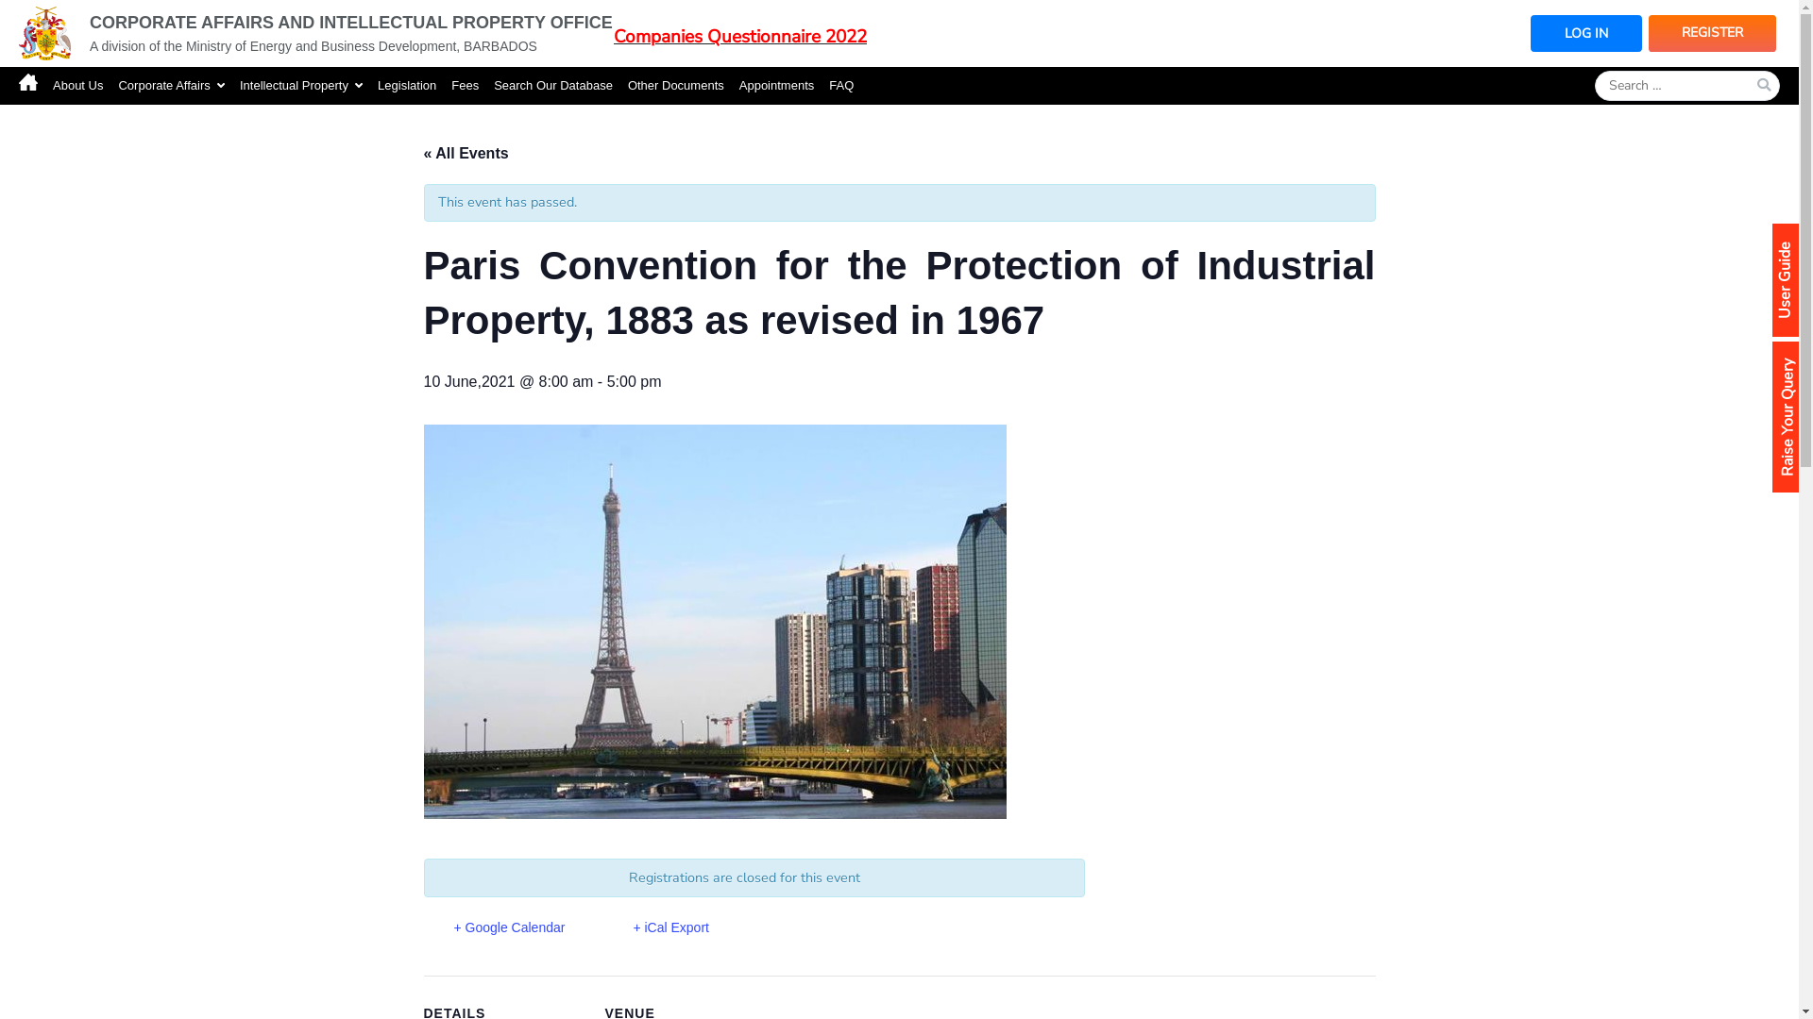  I want to click on FAQ, so click(841, 85).